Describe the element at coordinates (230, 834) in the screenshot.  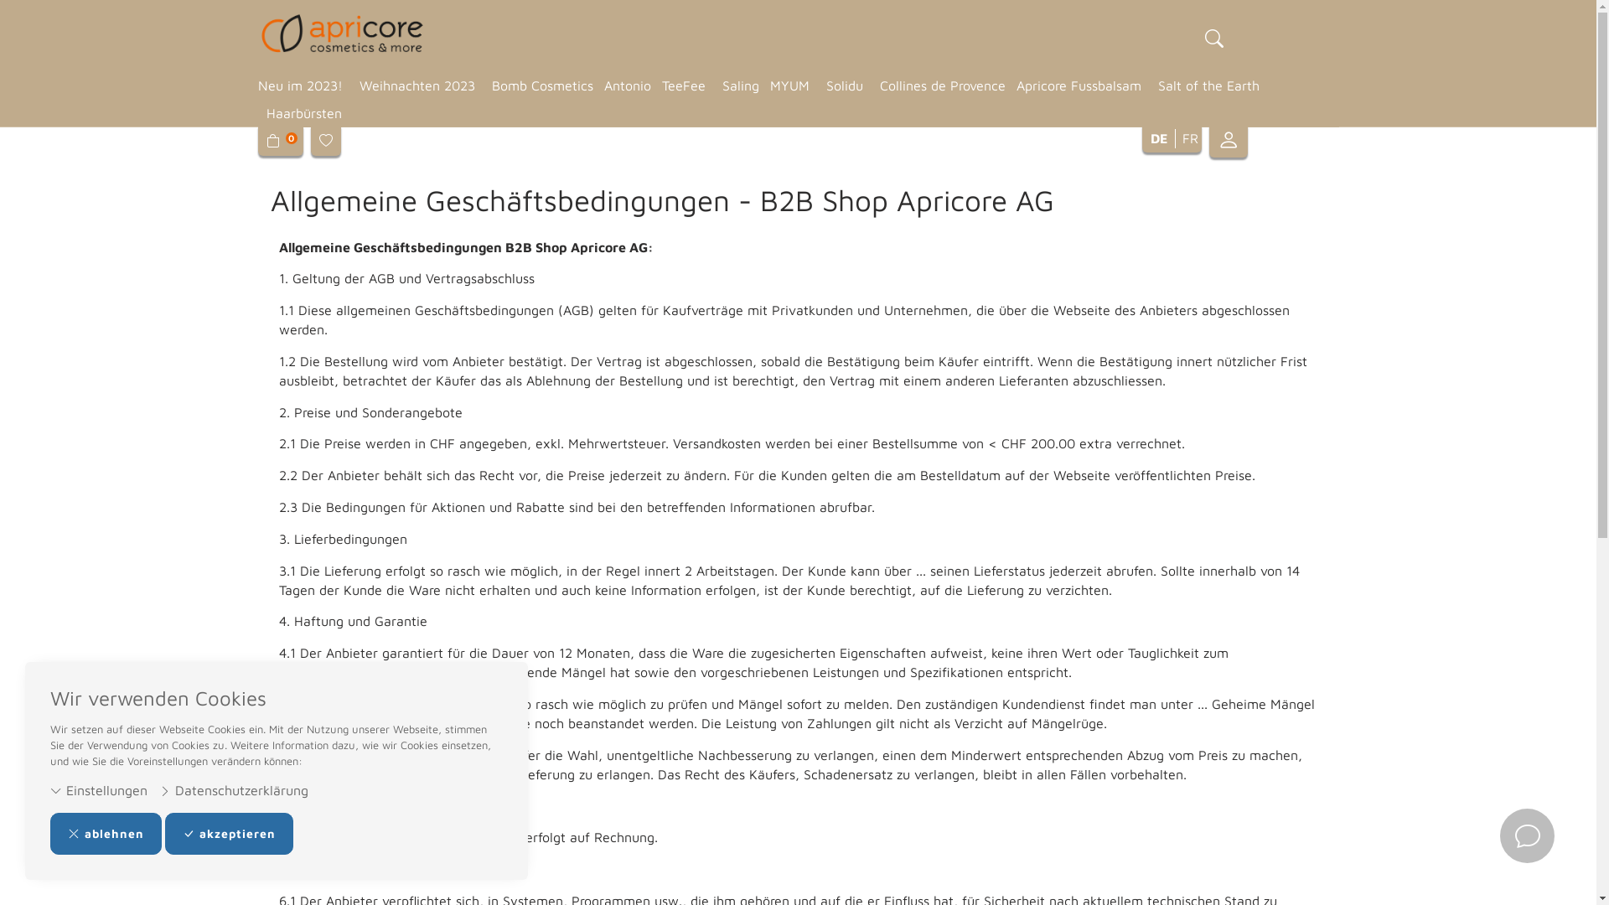
I see `akzeptieren` at that location.